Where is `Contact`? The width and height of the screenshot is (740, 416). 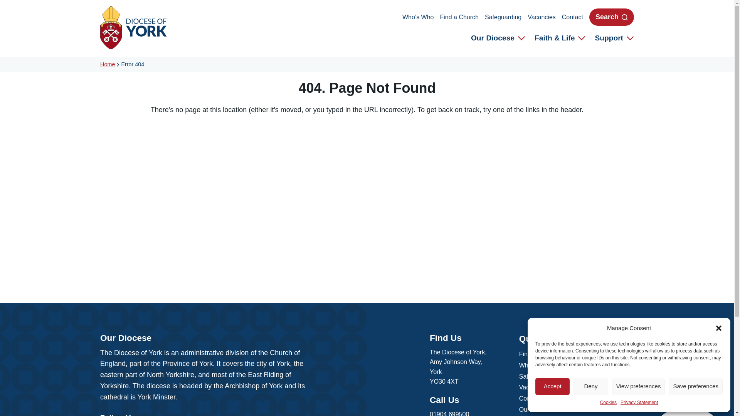 Contact is located at coordinates (572, 17).